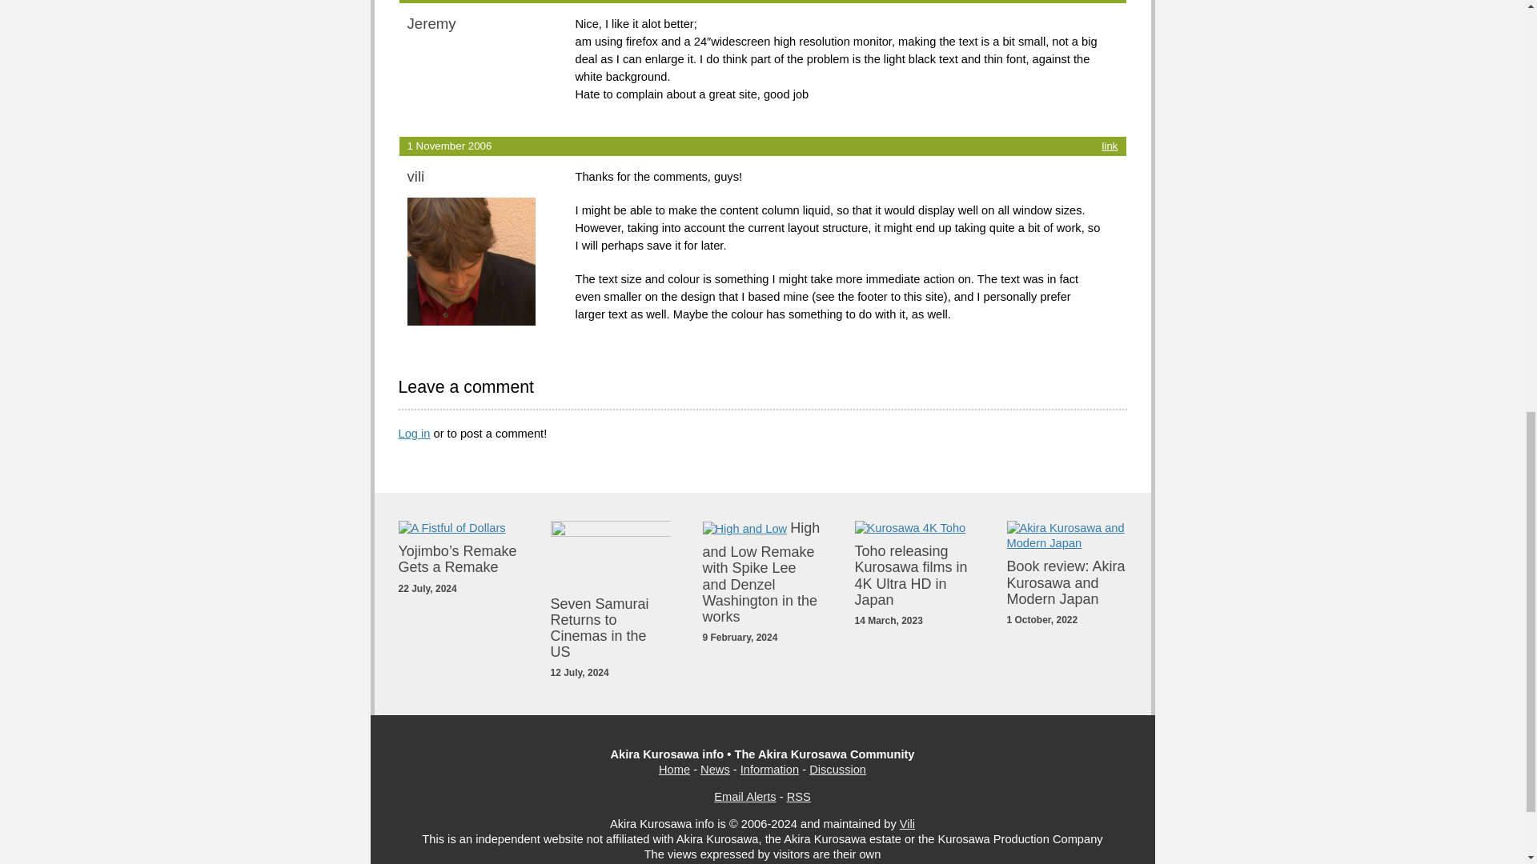  What do you see at coordinates (599, 628) in the screenshot?
I see `Seven Samurai Returns to Cinemas in the US` at bounding box center [599, 628].